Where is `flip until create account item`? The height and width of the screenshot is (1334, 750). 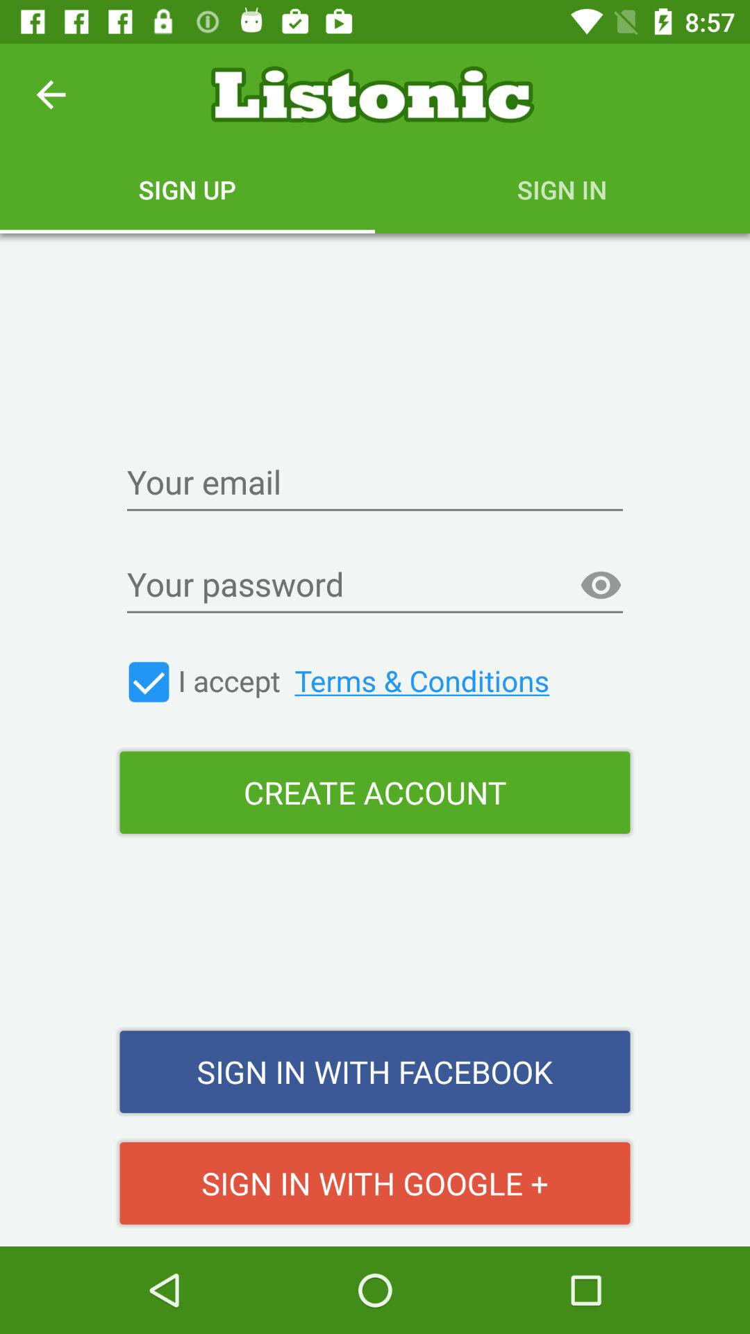 flip until create account item is located at coordinates (375, 792).